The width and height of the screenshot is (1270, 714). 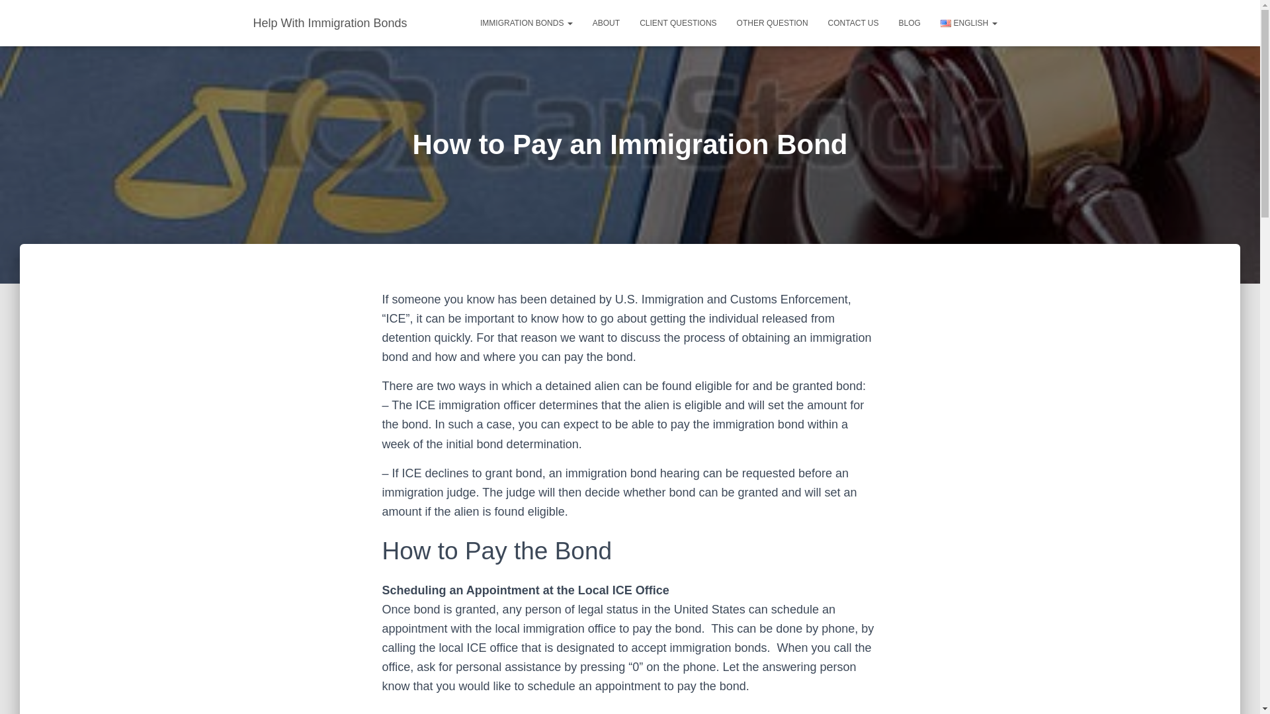 I want to click on Help With Immigration Bonds, so click(x=331, y=22).